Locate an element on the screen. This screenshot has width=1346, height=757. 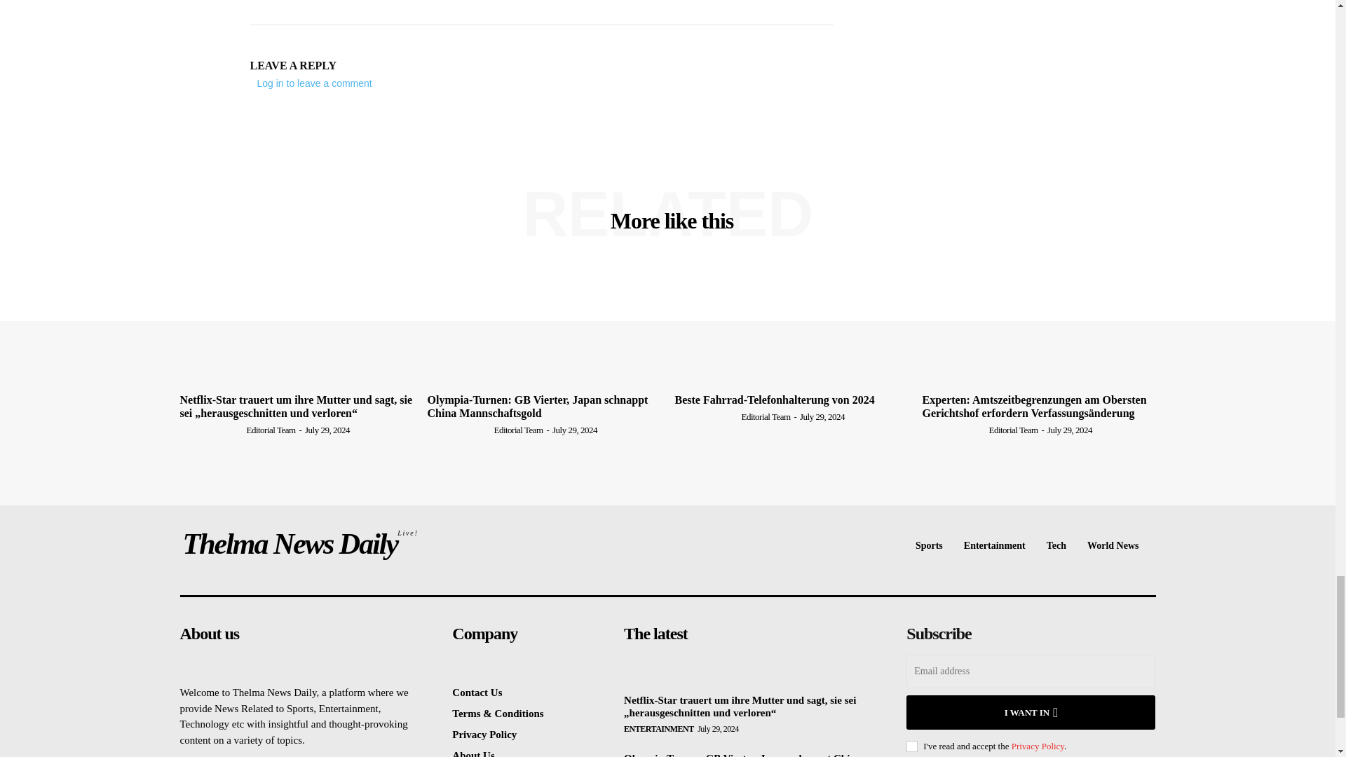
Editorial Team is located at coordinates (283, 6).